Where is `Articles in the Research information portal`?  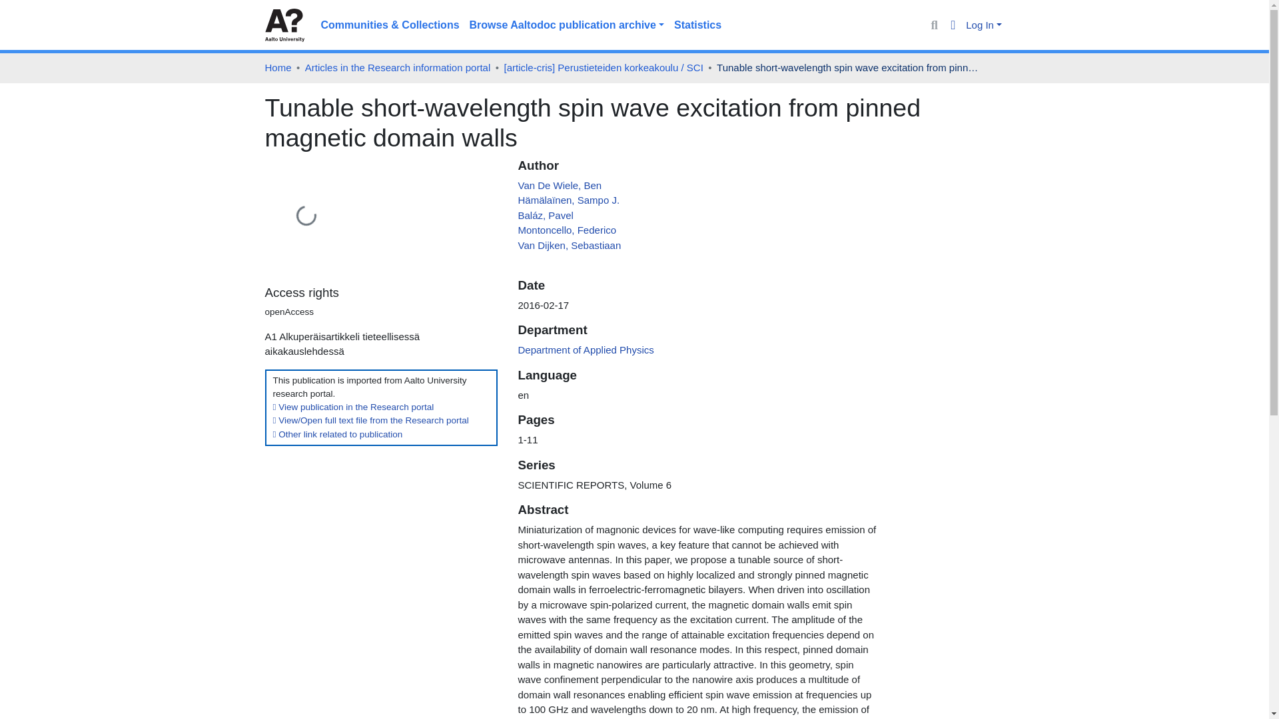 Articles in the Research information portal is located at coordinates (397, 68).